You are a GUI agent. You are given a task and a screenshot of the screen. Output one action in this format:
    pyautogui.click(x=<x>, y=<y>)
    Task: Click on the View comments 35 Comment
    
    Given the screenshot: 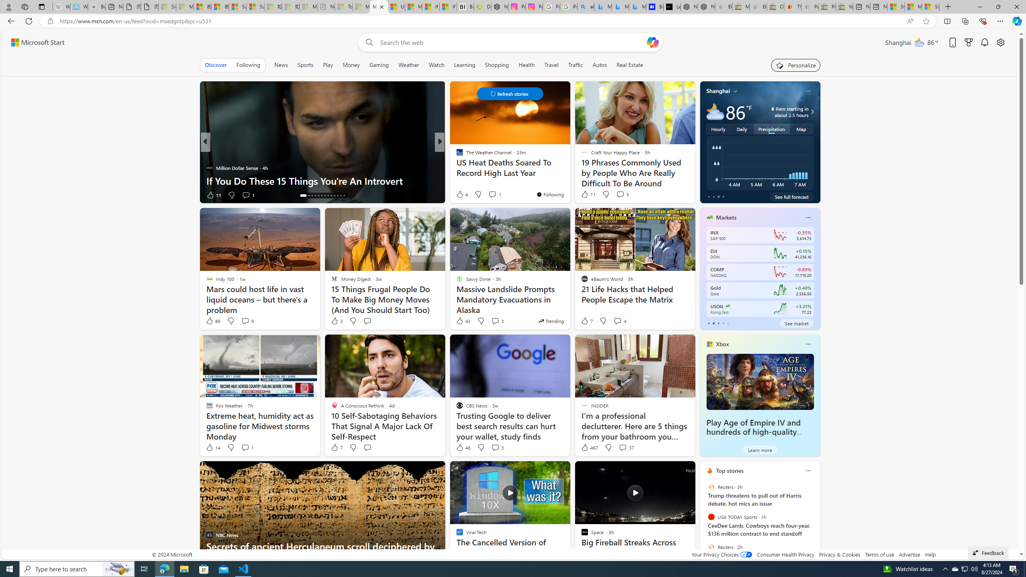 What is the action you would take?
    pyautogui.click(x=499, y=195)
    